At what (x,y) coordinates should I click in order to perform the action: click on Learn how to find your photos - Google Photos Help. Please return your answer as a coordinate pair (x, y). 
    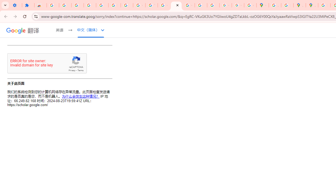
    Looking at the image, I should click on (90, 5).